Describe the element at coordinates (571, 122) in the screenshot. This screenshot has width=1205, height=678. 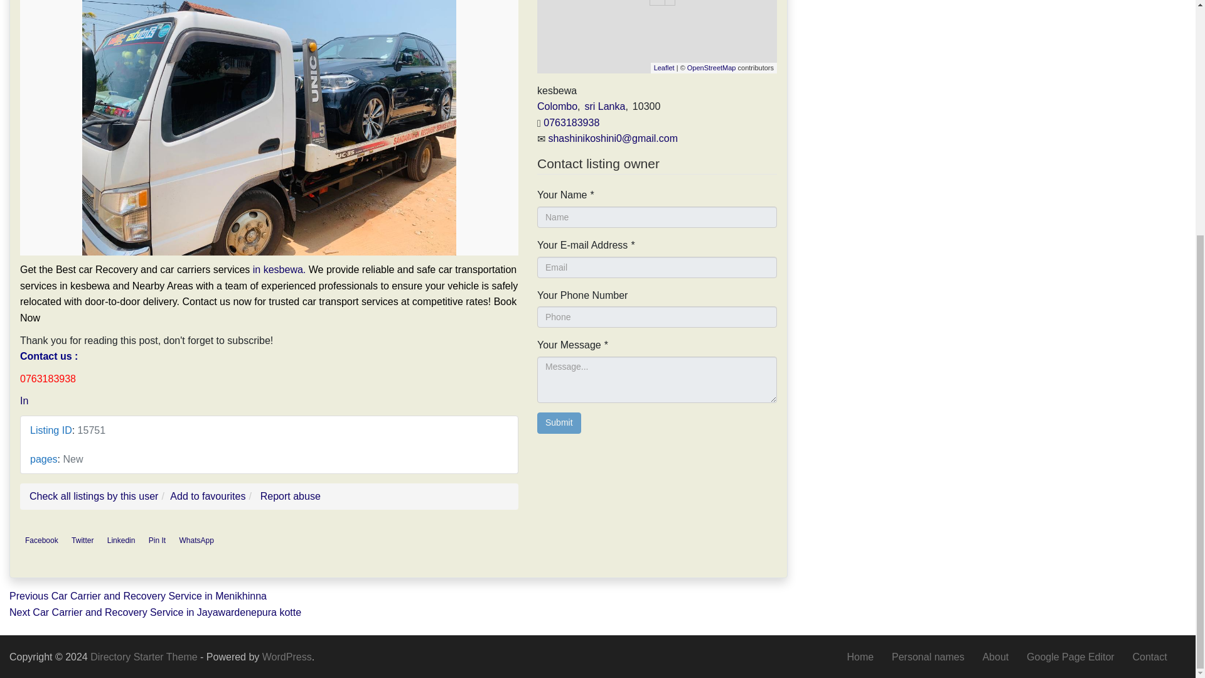
I see `0763183938` at that location.